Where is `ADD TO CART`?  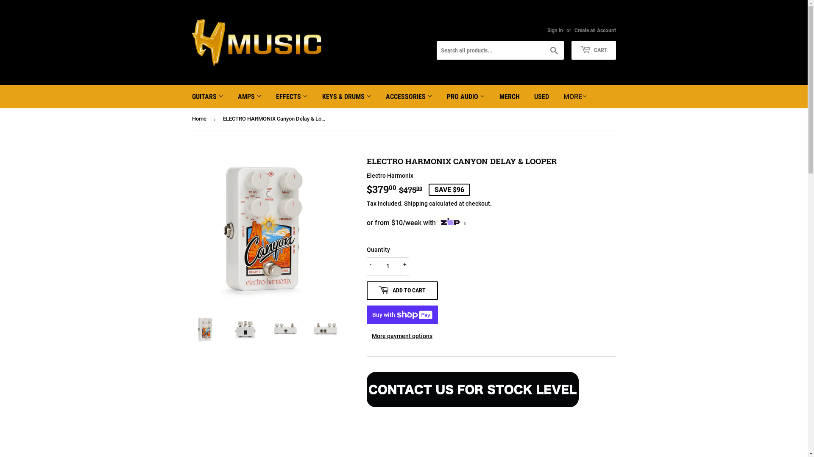 ADD TO CART is located at coordinates (402, 291).